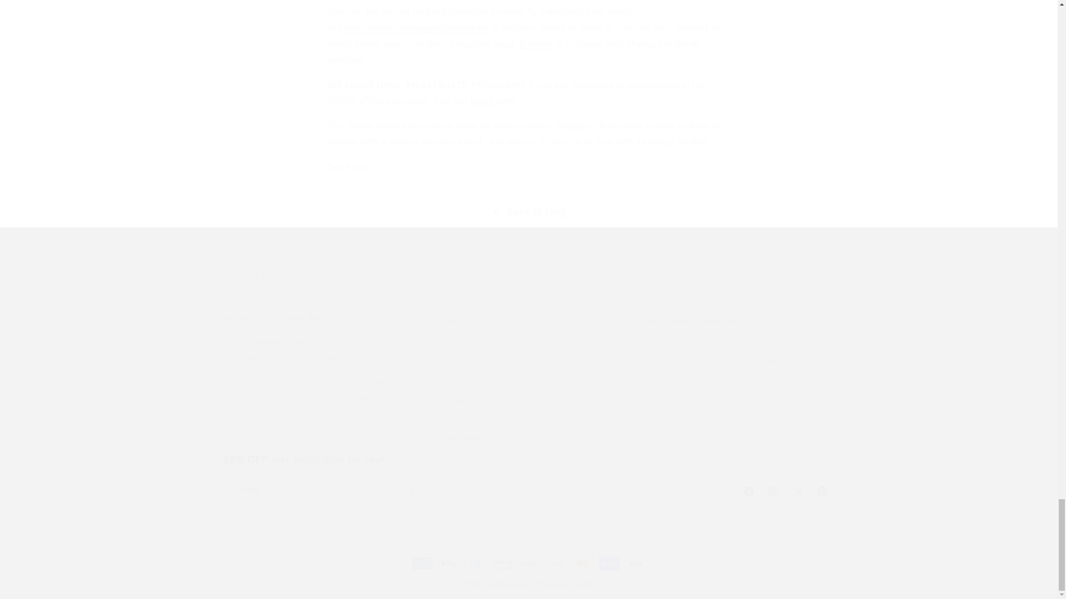 This screenshot has width=1066, height=599. What do you see at coordinates (494, 100) in the screenshot?
I see `skims ambassador program` at bounding box center [494, 100].